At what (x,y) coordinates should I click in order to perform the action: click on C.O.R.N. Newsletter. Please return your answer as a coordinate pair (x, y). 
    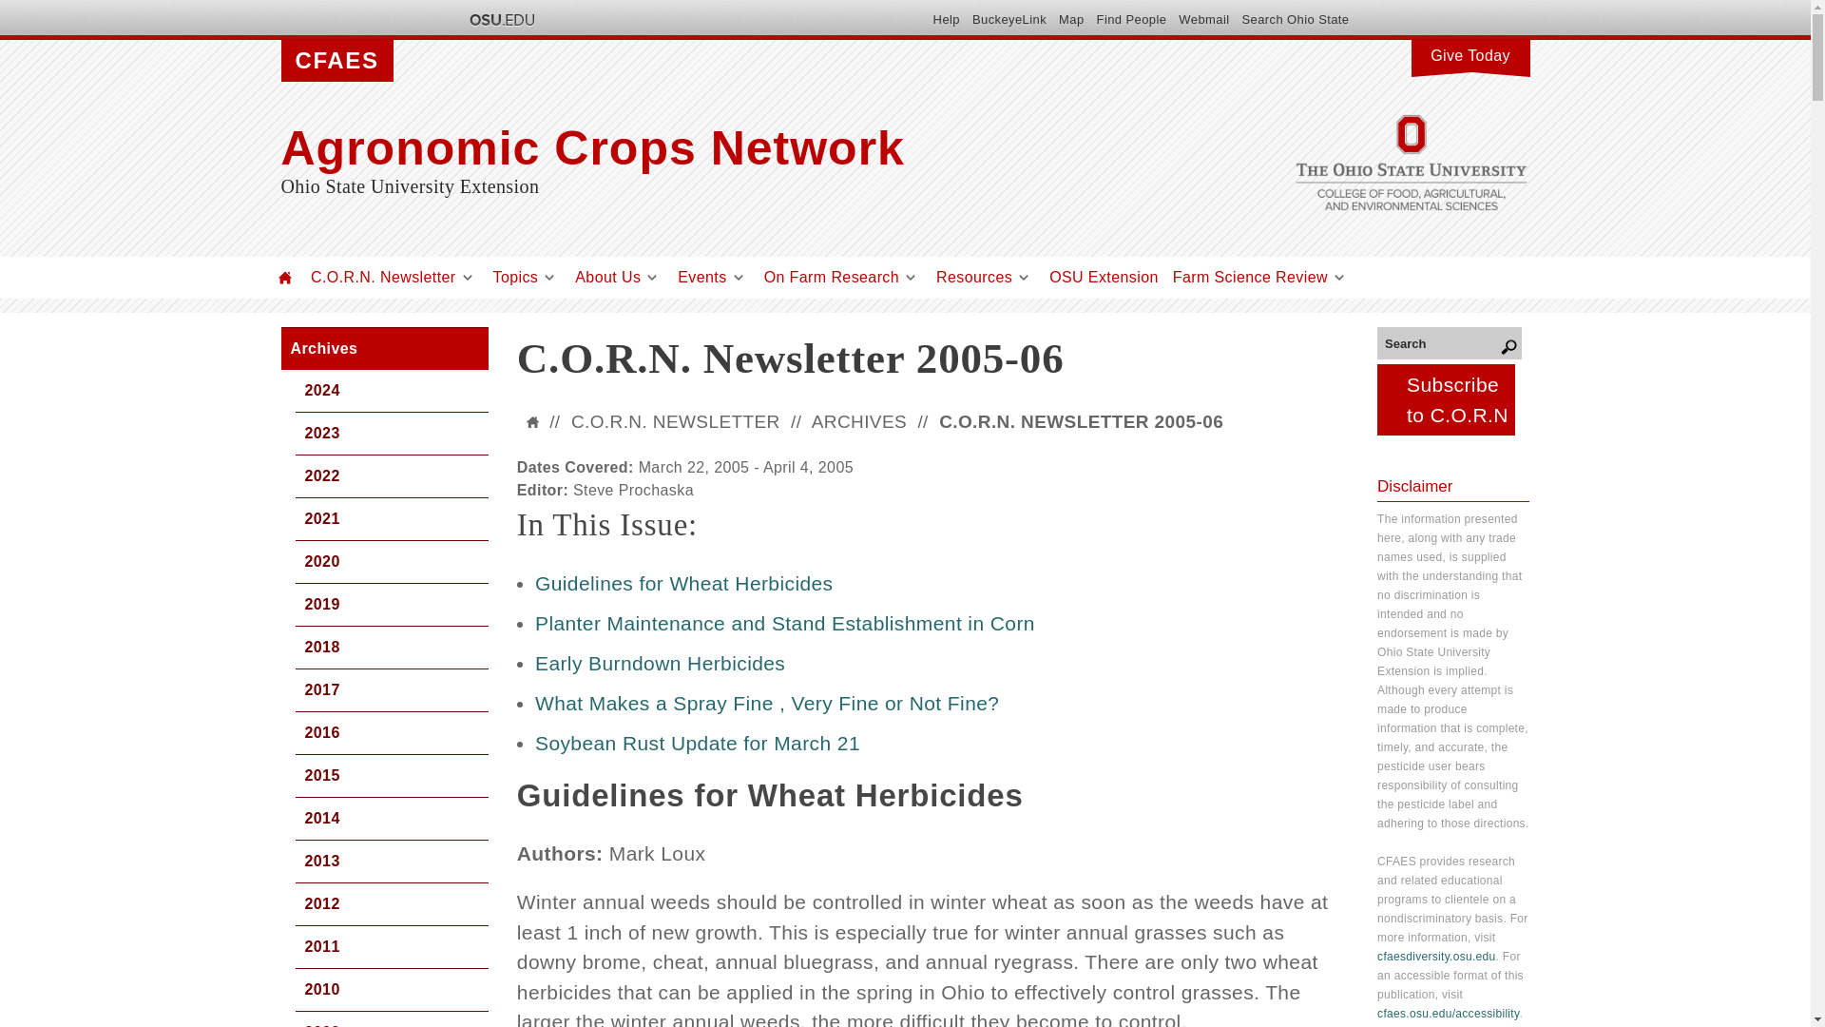
    Looking at the image, I should click on (383, 277).